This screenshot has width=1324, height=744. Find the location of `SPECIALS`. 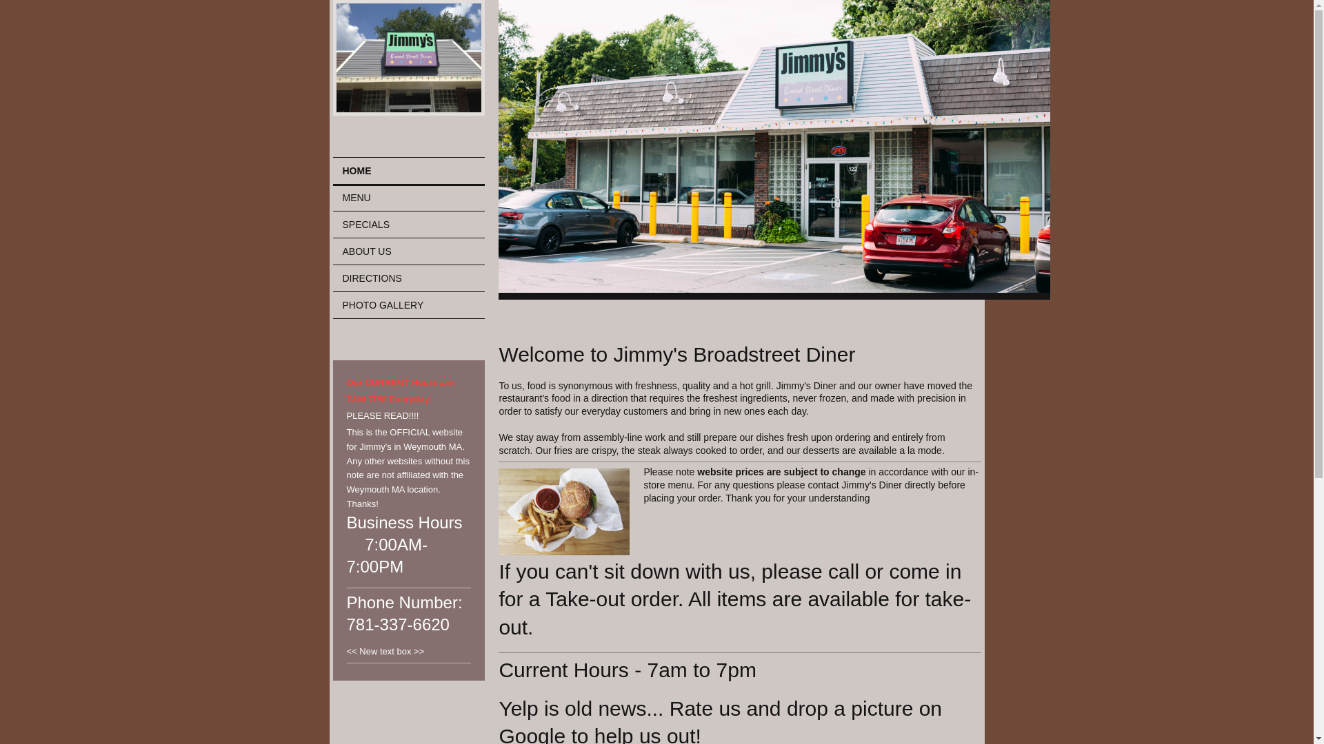

SPECIALS is located at coordinates (408, 224).